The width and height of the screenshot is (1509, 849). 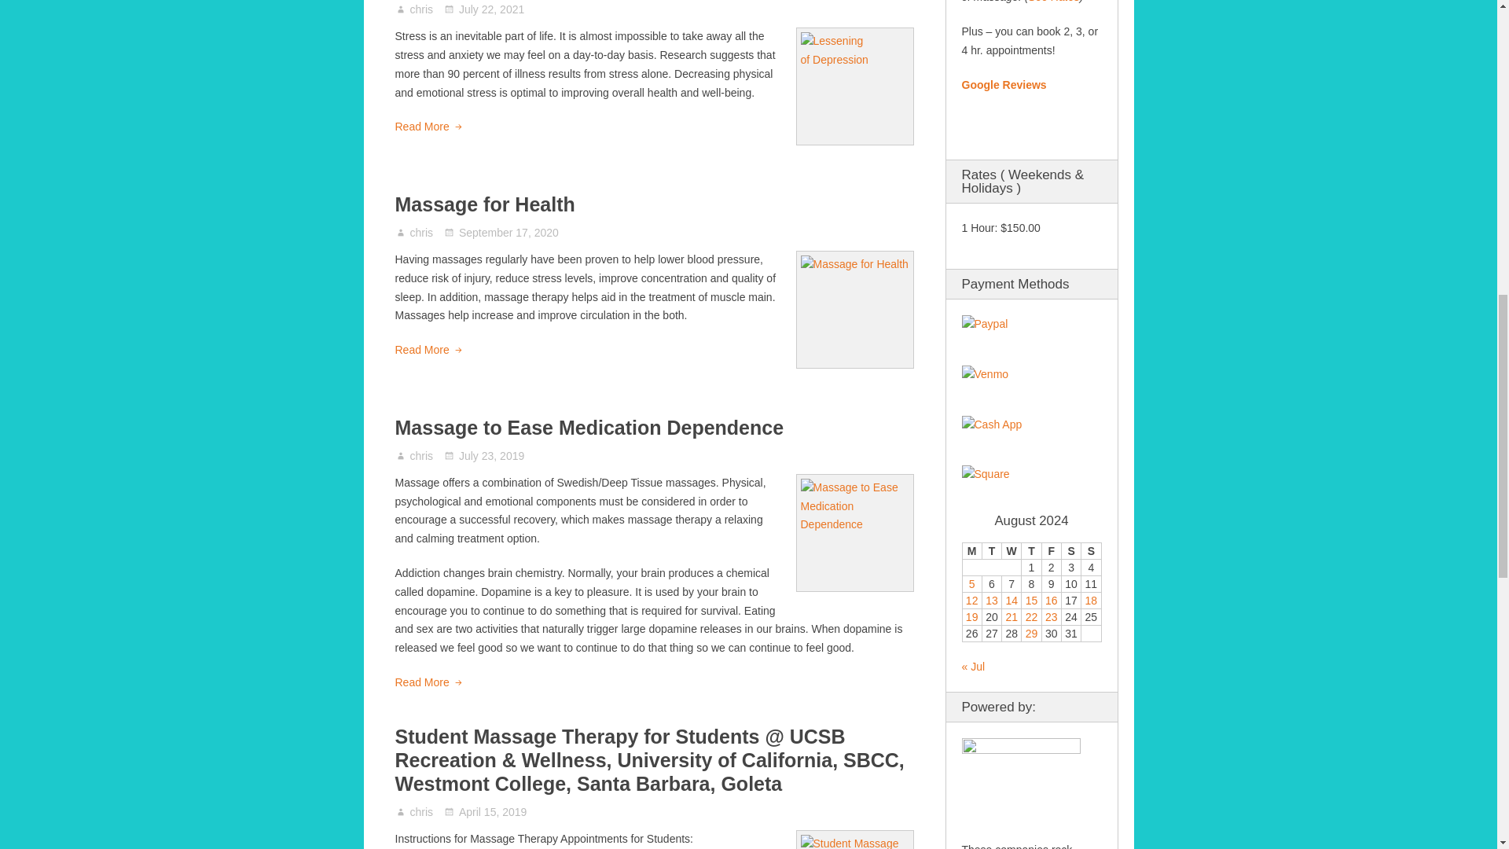 I want to click on July 22, 2021, so click(x=483, y=9).